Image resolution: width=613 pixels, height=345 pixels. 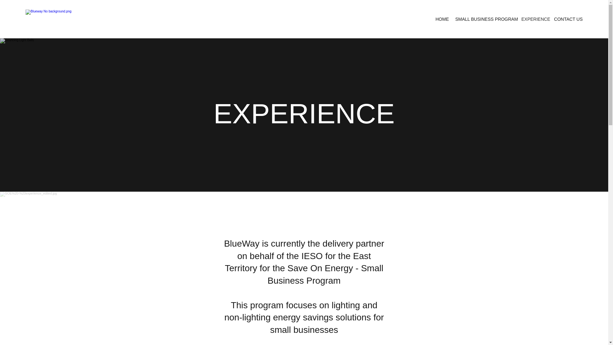 What do you see at coordinates (442, 19) in the screenshot?
I see `HOME` at bounding box center [442, 19].